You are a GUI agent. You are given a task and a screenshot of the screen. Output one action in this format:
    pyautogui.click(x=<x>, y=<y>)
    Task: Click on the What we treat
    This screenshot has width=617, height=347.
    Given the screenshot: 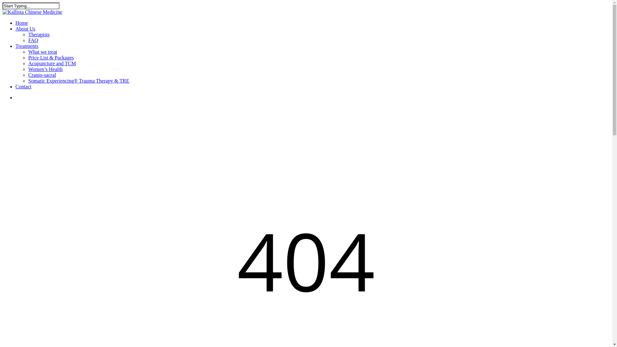 What is the action you would take?
    pyautogui.click(x=43, y=52)
    